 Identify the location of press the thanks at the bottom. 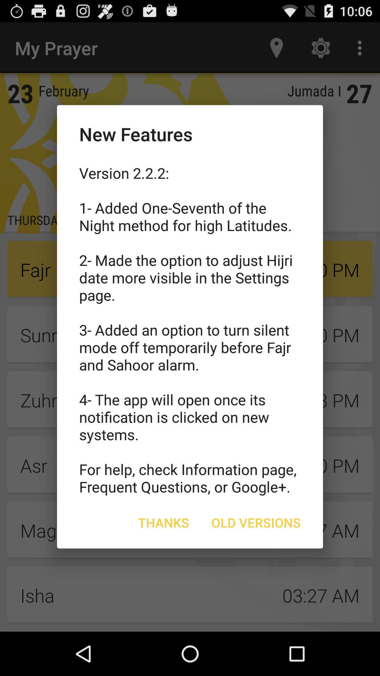
(163, 522).